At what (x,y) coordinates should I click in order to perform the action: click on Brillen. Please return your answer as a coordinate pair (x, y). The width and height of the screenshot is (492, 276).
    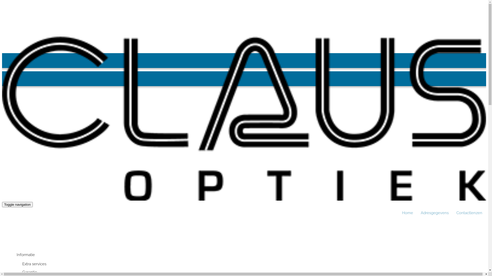
    Looking at the image, I should click on (22, 222).